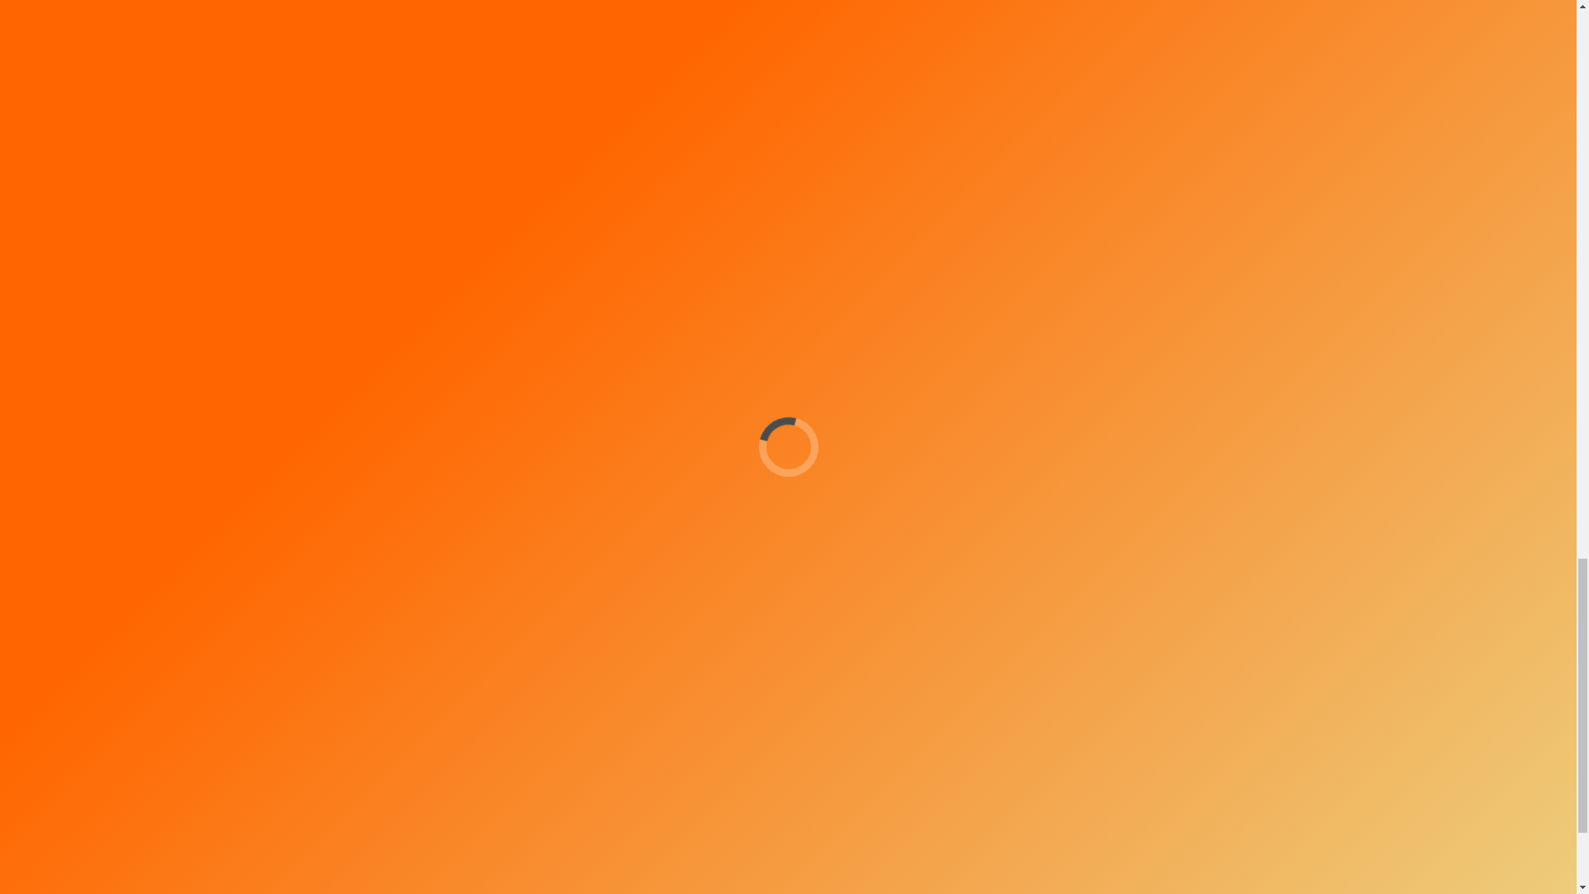 The image size is (1589, 894). I want to click on Go!, so click(1006, 662).